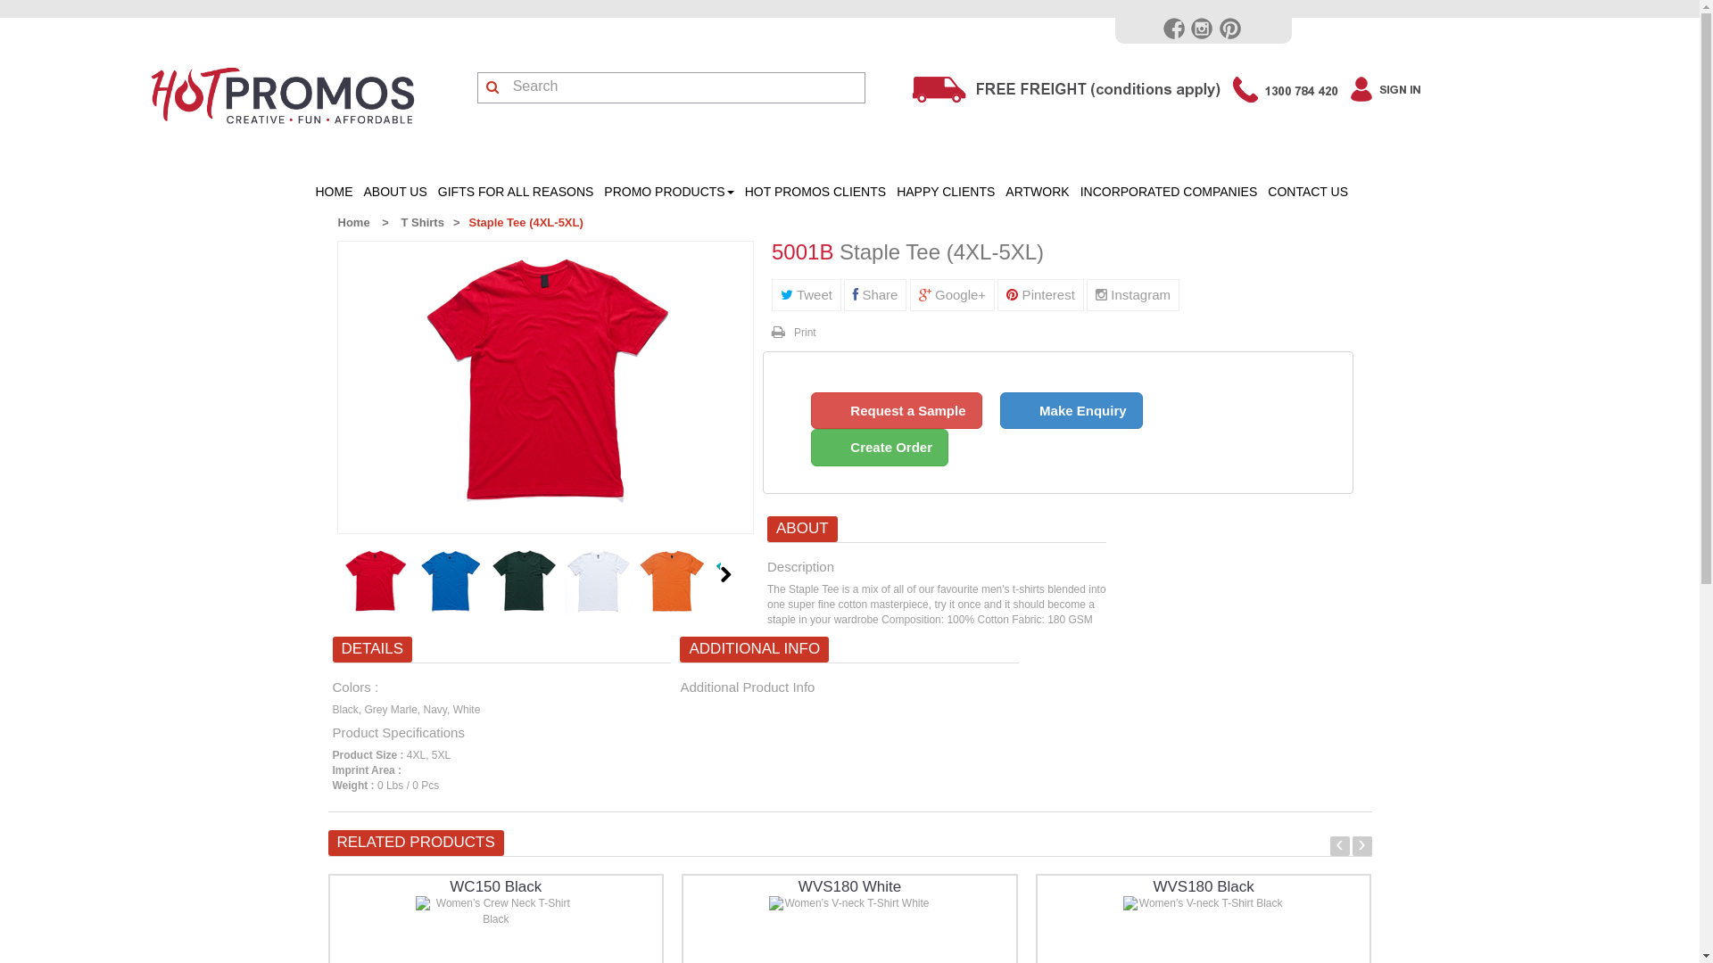 The image size is (1713, 963). What do you see at coordinates (946, 193) in the screenshot?
I see `HAPPY CLIENTS` at bounding box center [946, 193].